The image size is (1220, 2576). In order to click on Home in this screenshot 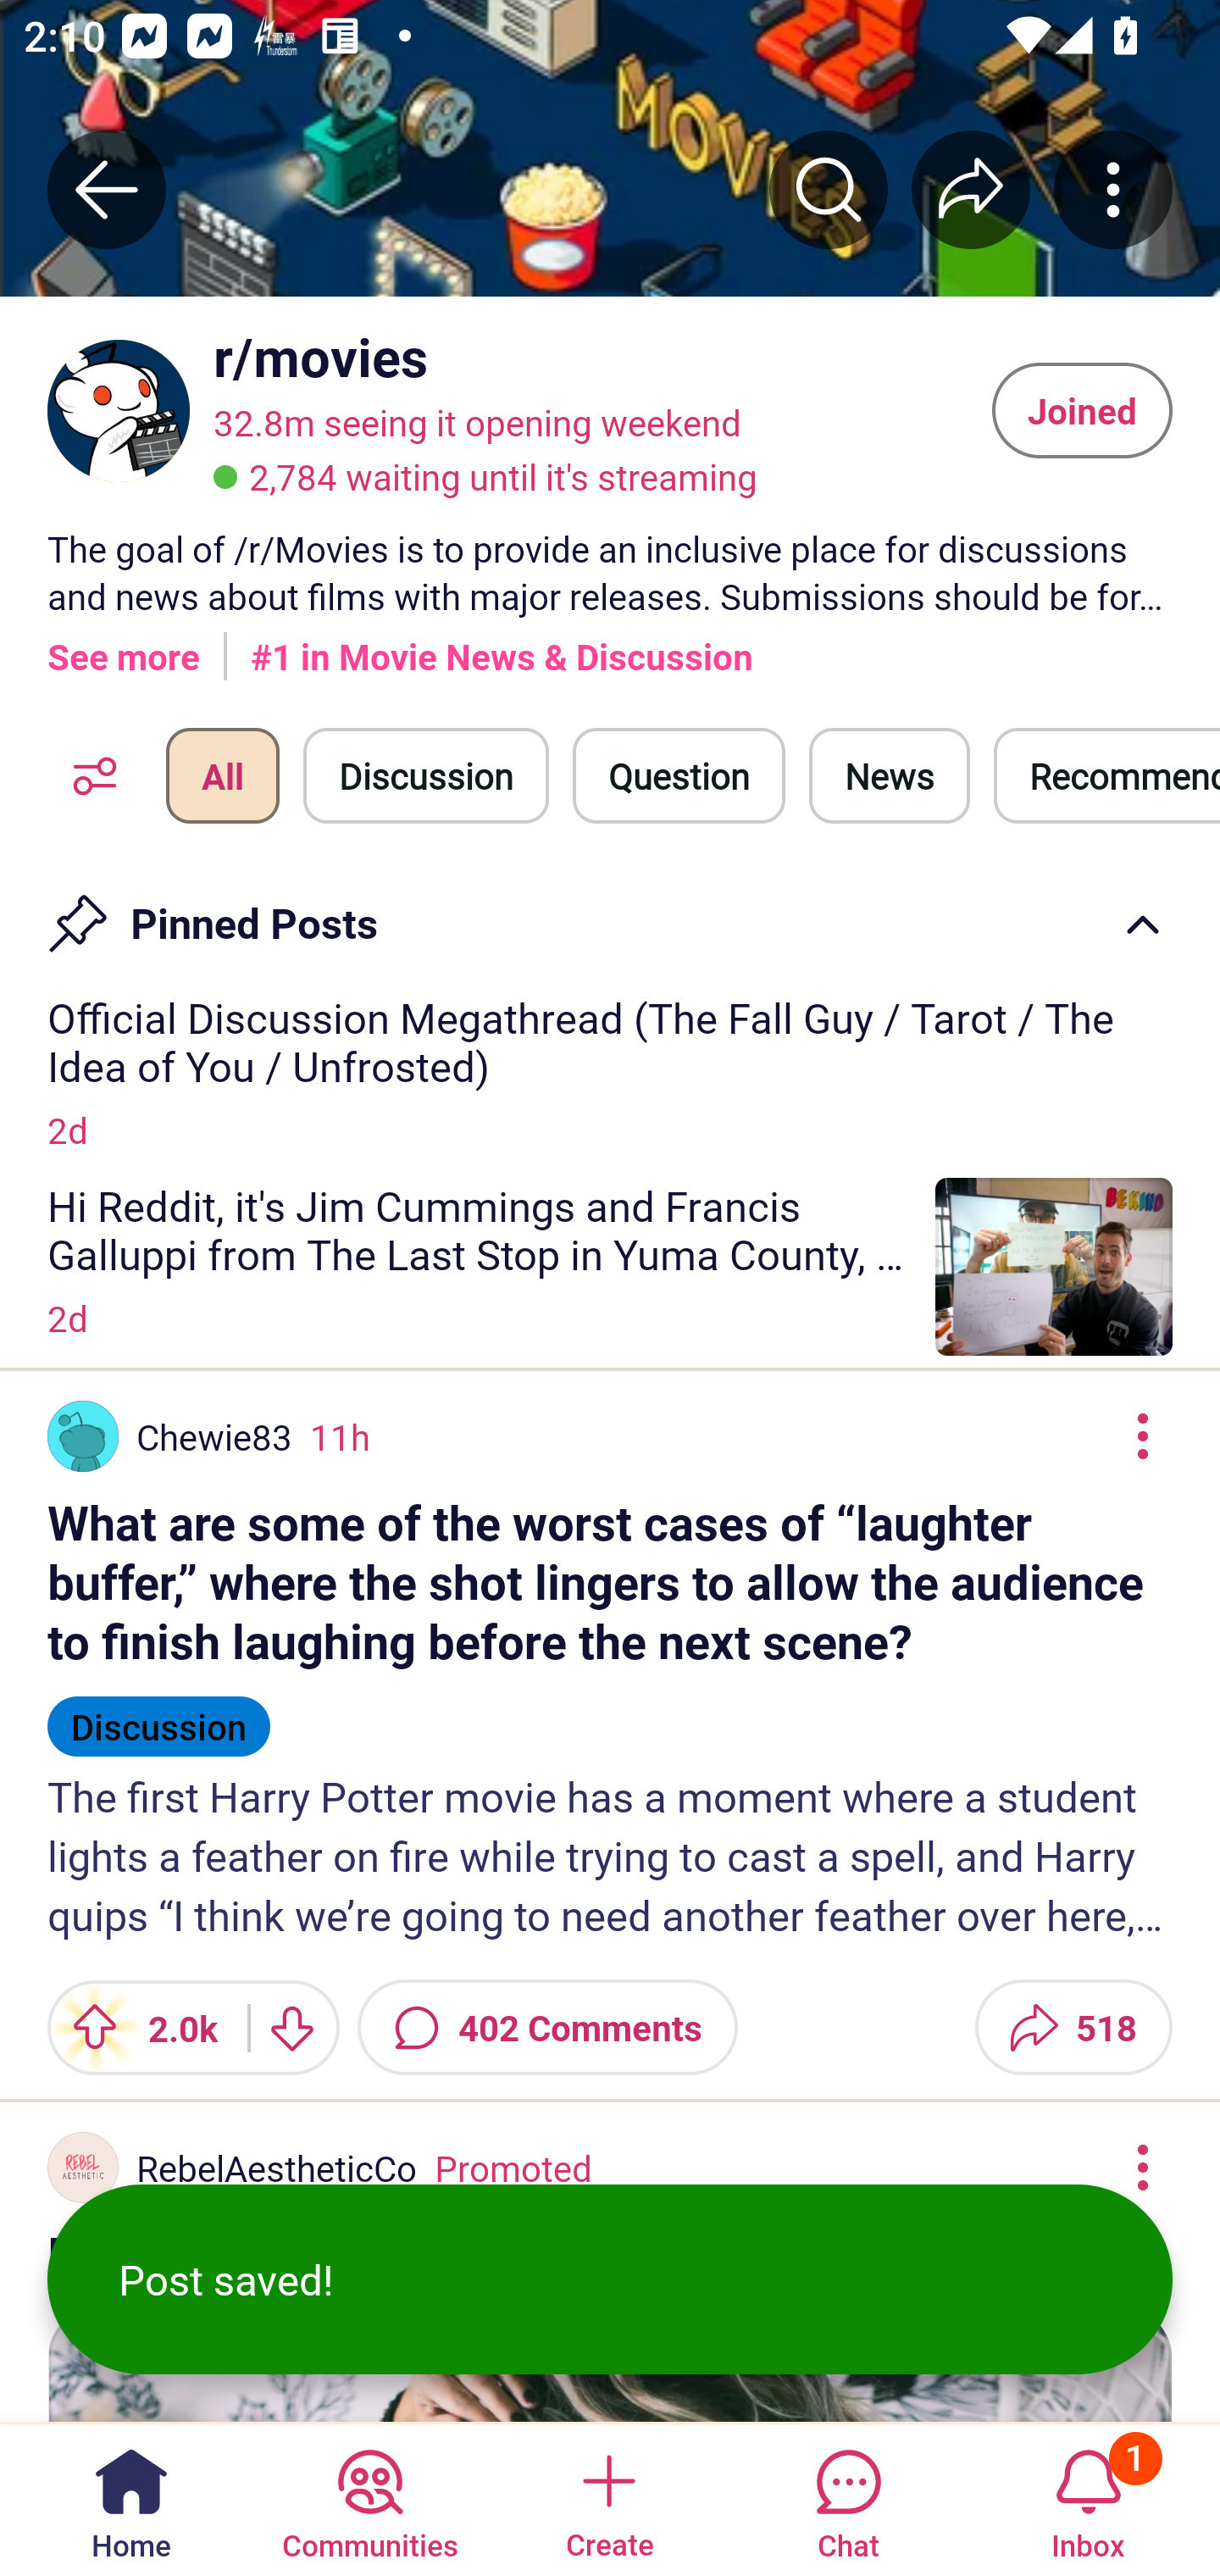, I will do `click(131, 2498)`.